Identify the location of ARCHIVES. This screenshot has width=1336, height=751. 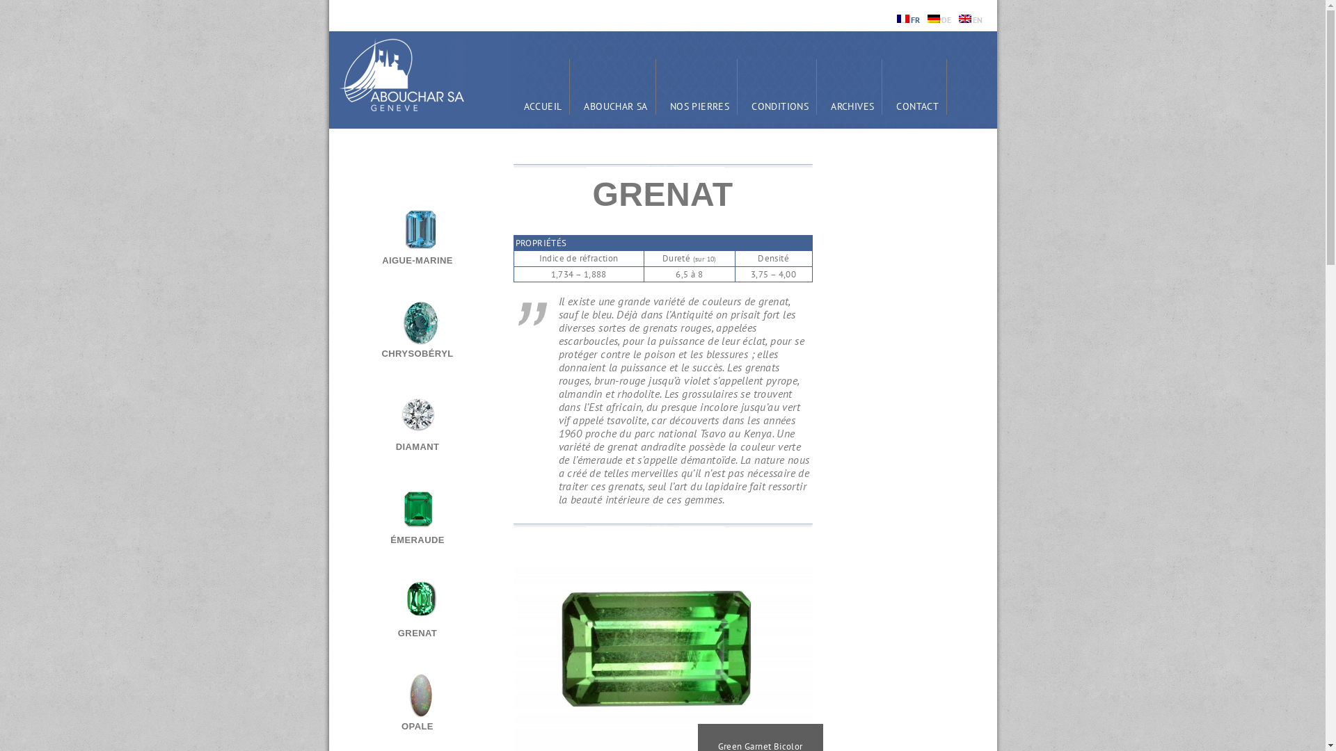
(852, 88).